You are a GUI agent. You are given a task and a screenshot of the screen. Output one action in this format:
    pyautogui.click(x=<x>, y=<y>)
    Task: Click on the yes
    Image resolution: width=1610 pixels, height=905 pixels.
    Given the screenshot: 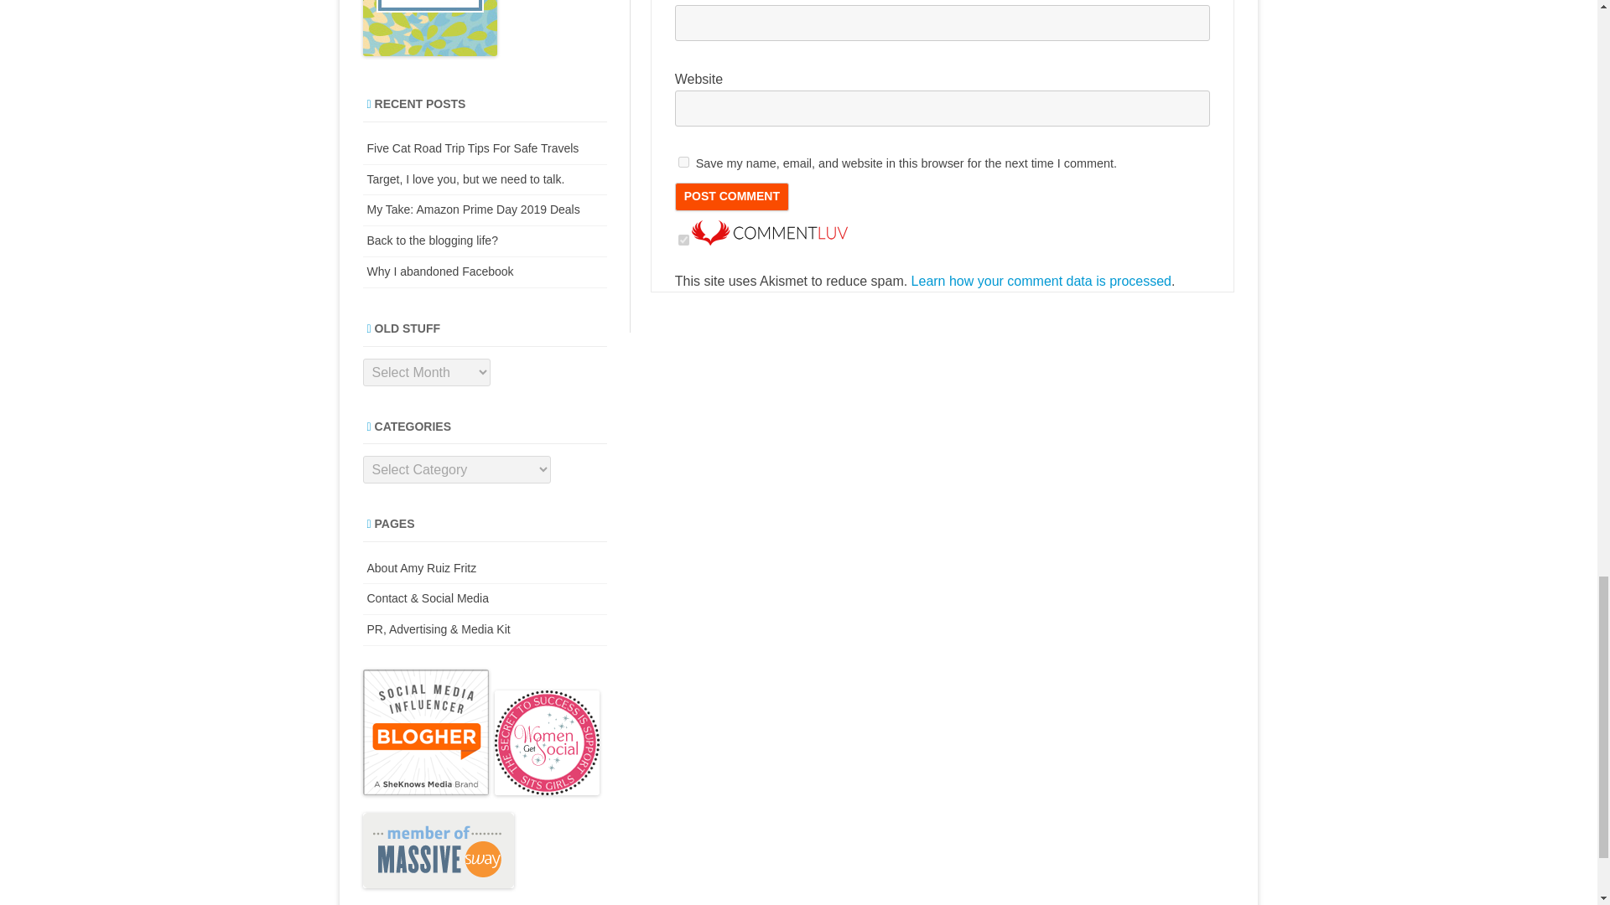 What is the action you would take?
    pyautogui.click(x=683, y=161)
    